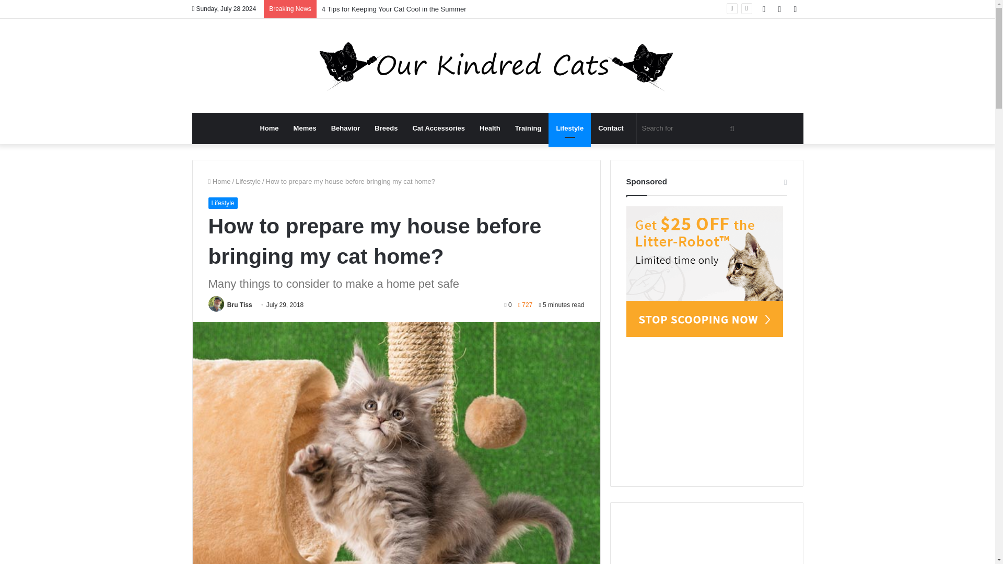 Image resolution: width=1003 pixels, height=564 pixels. I want to click on Home, so click(269, 128).